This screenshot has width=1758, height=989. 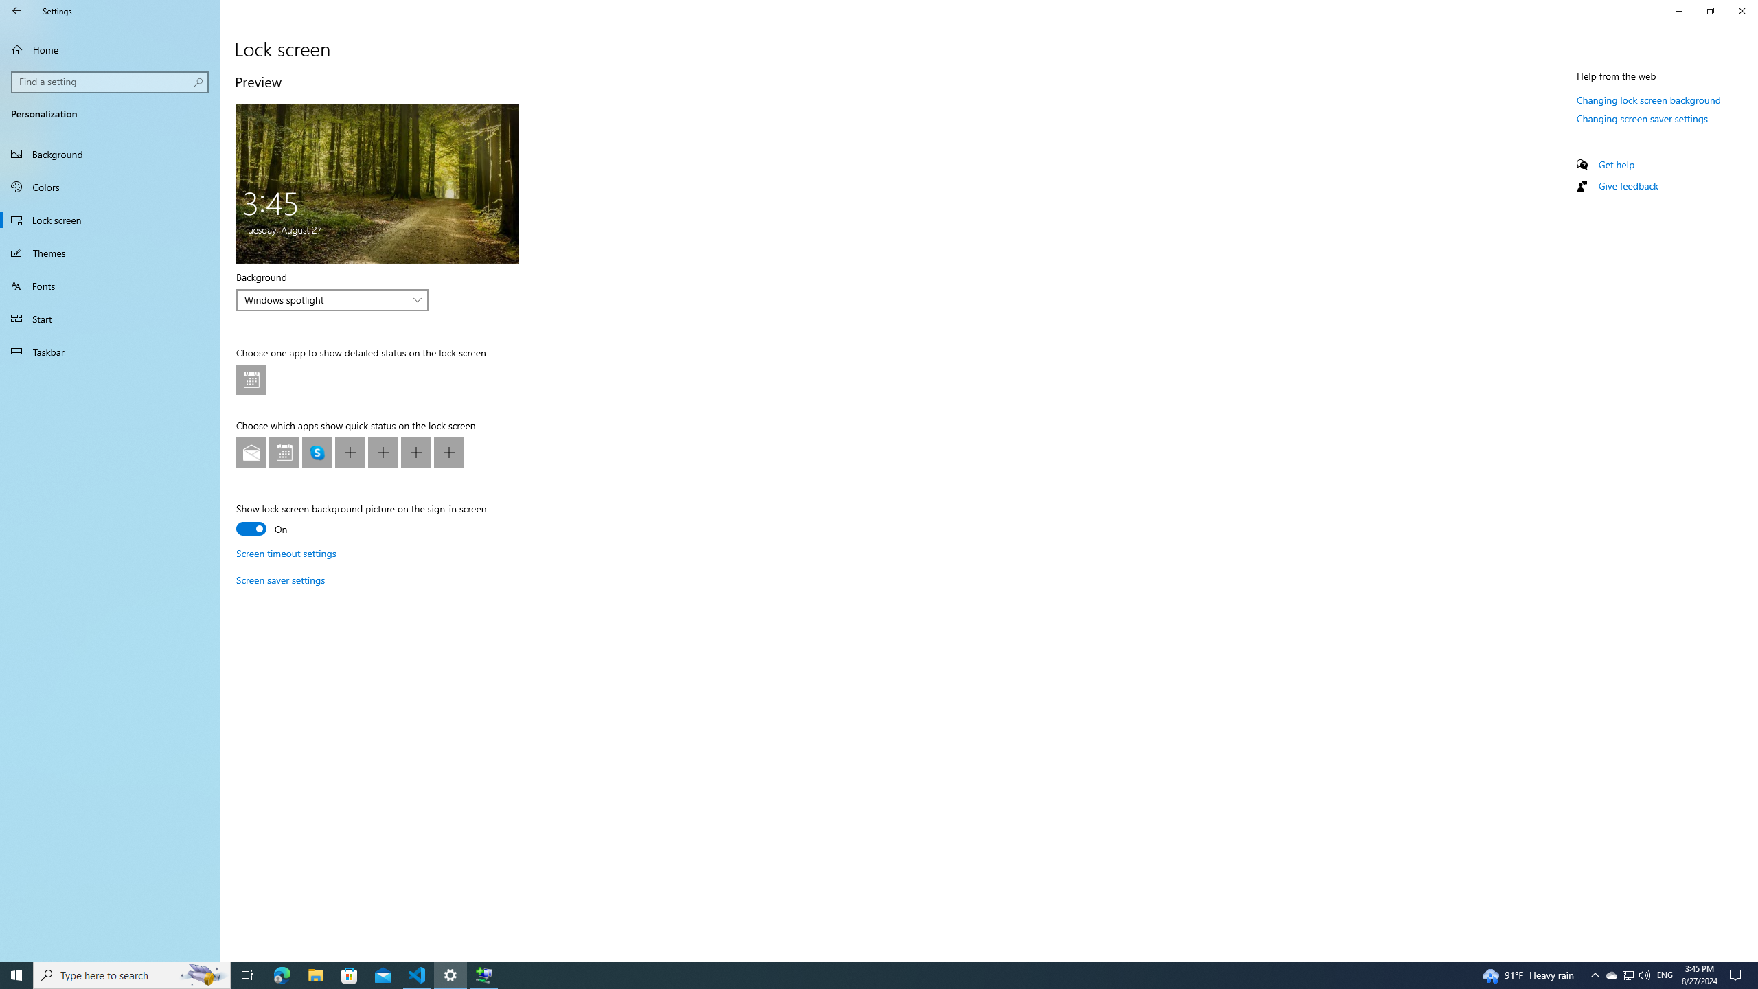 I want to click on Windows spotlight, so click(x=325, y=299).